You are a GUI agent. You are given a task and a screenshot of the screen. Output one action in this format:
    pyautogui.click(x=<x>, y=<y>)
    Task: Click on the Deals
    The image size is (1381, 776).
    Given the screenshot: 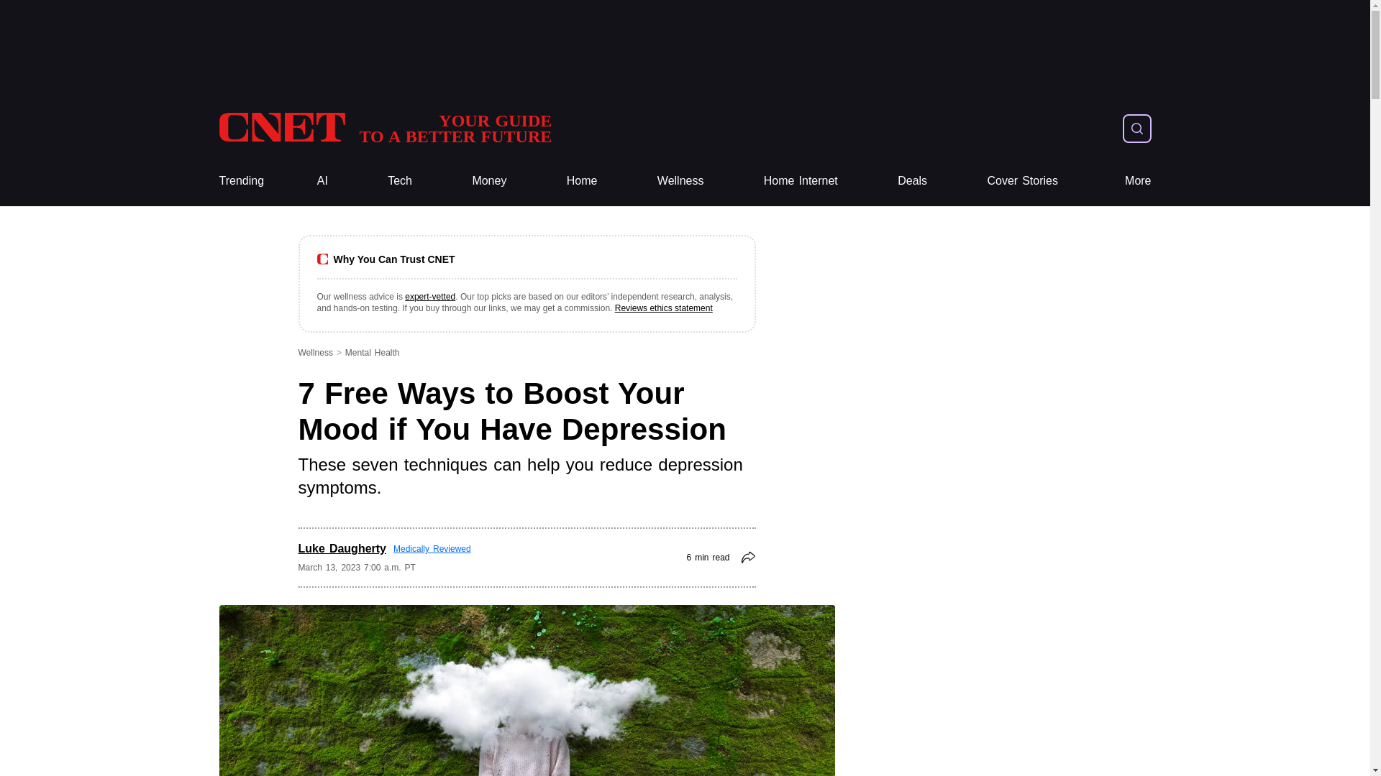 What is the action you would take?
    pyautogui.click(x=912, y=181)
    